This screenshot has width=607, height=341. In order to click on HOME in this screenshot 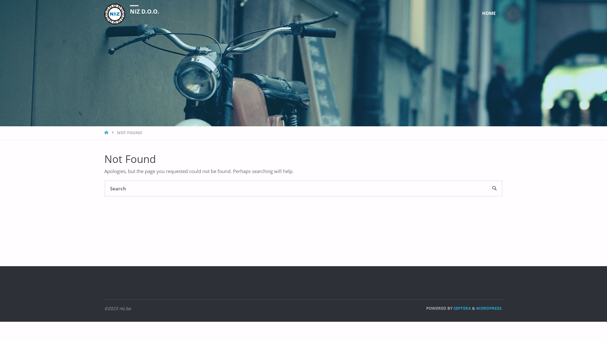, I will do `click(107, 133)`.